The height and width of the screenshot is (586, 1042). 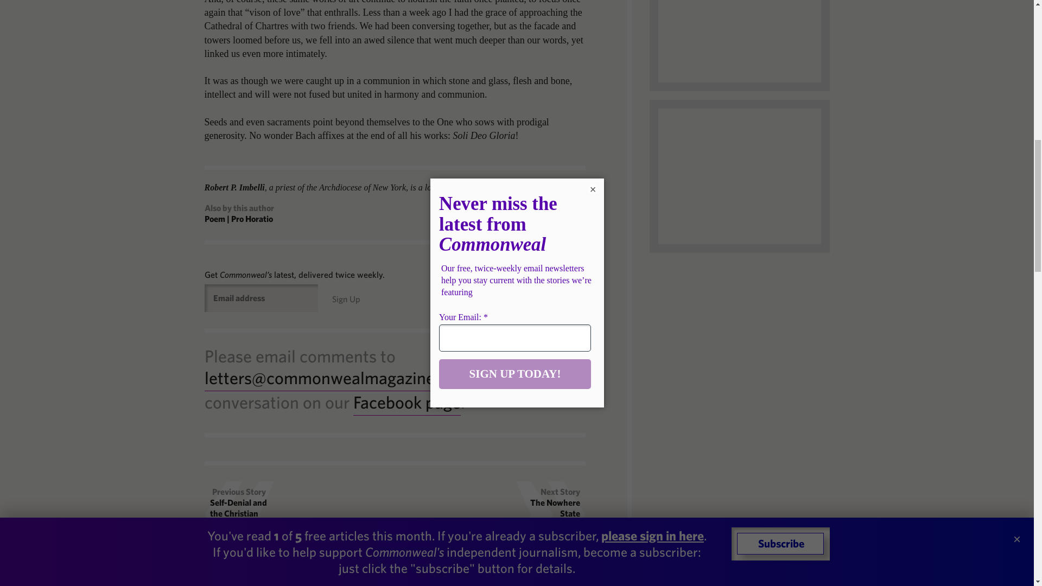 I want to click on Self-Denial and the Christian, so click(x=238, y=507).